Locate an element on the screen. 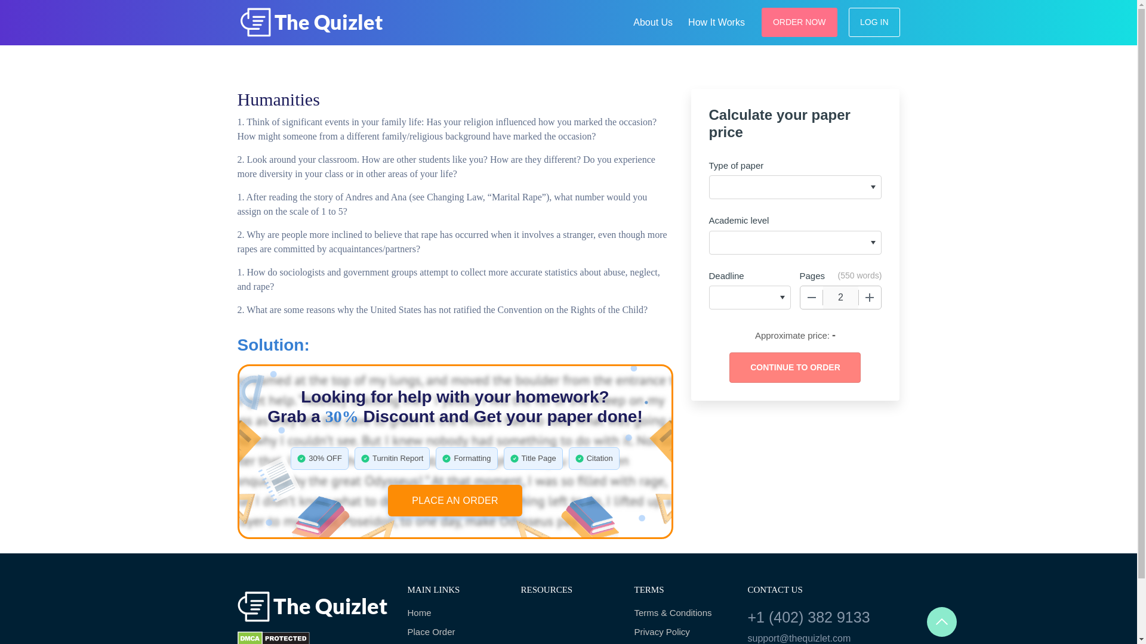 This screenshot has height=644, width=1146. PLACE AN ORDER is located at coordinates (455, 501).